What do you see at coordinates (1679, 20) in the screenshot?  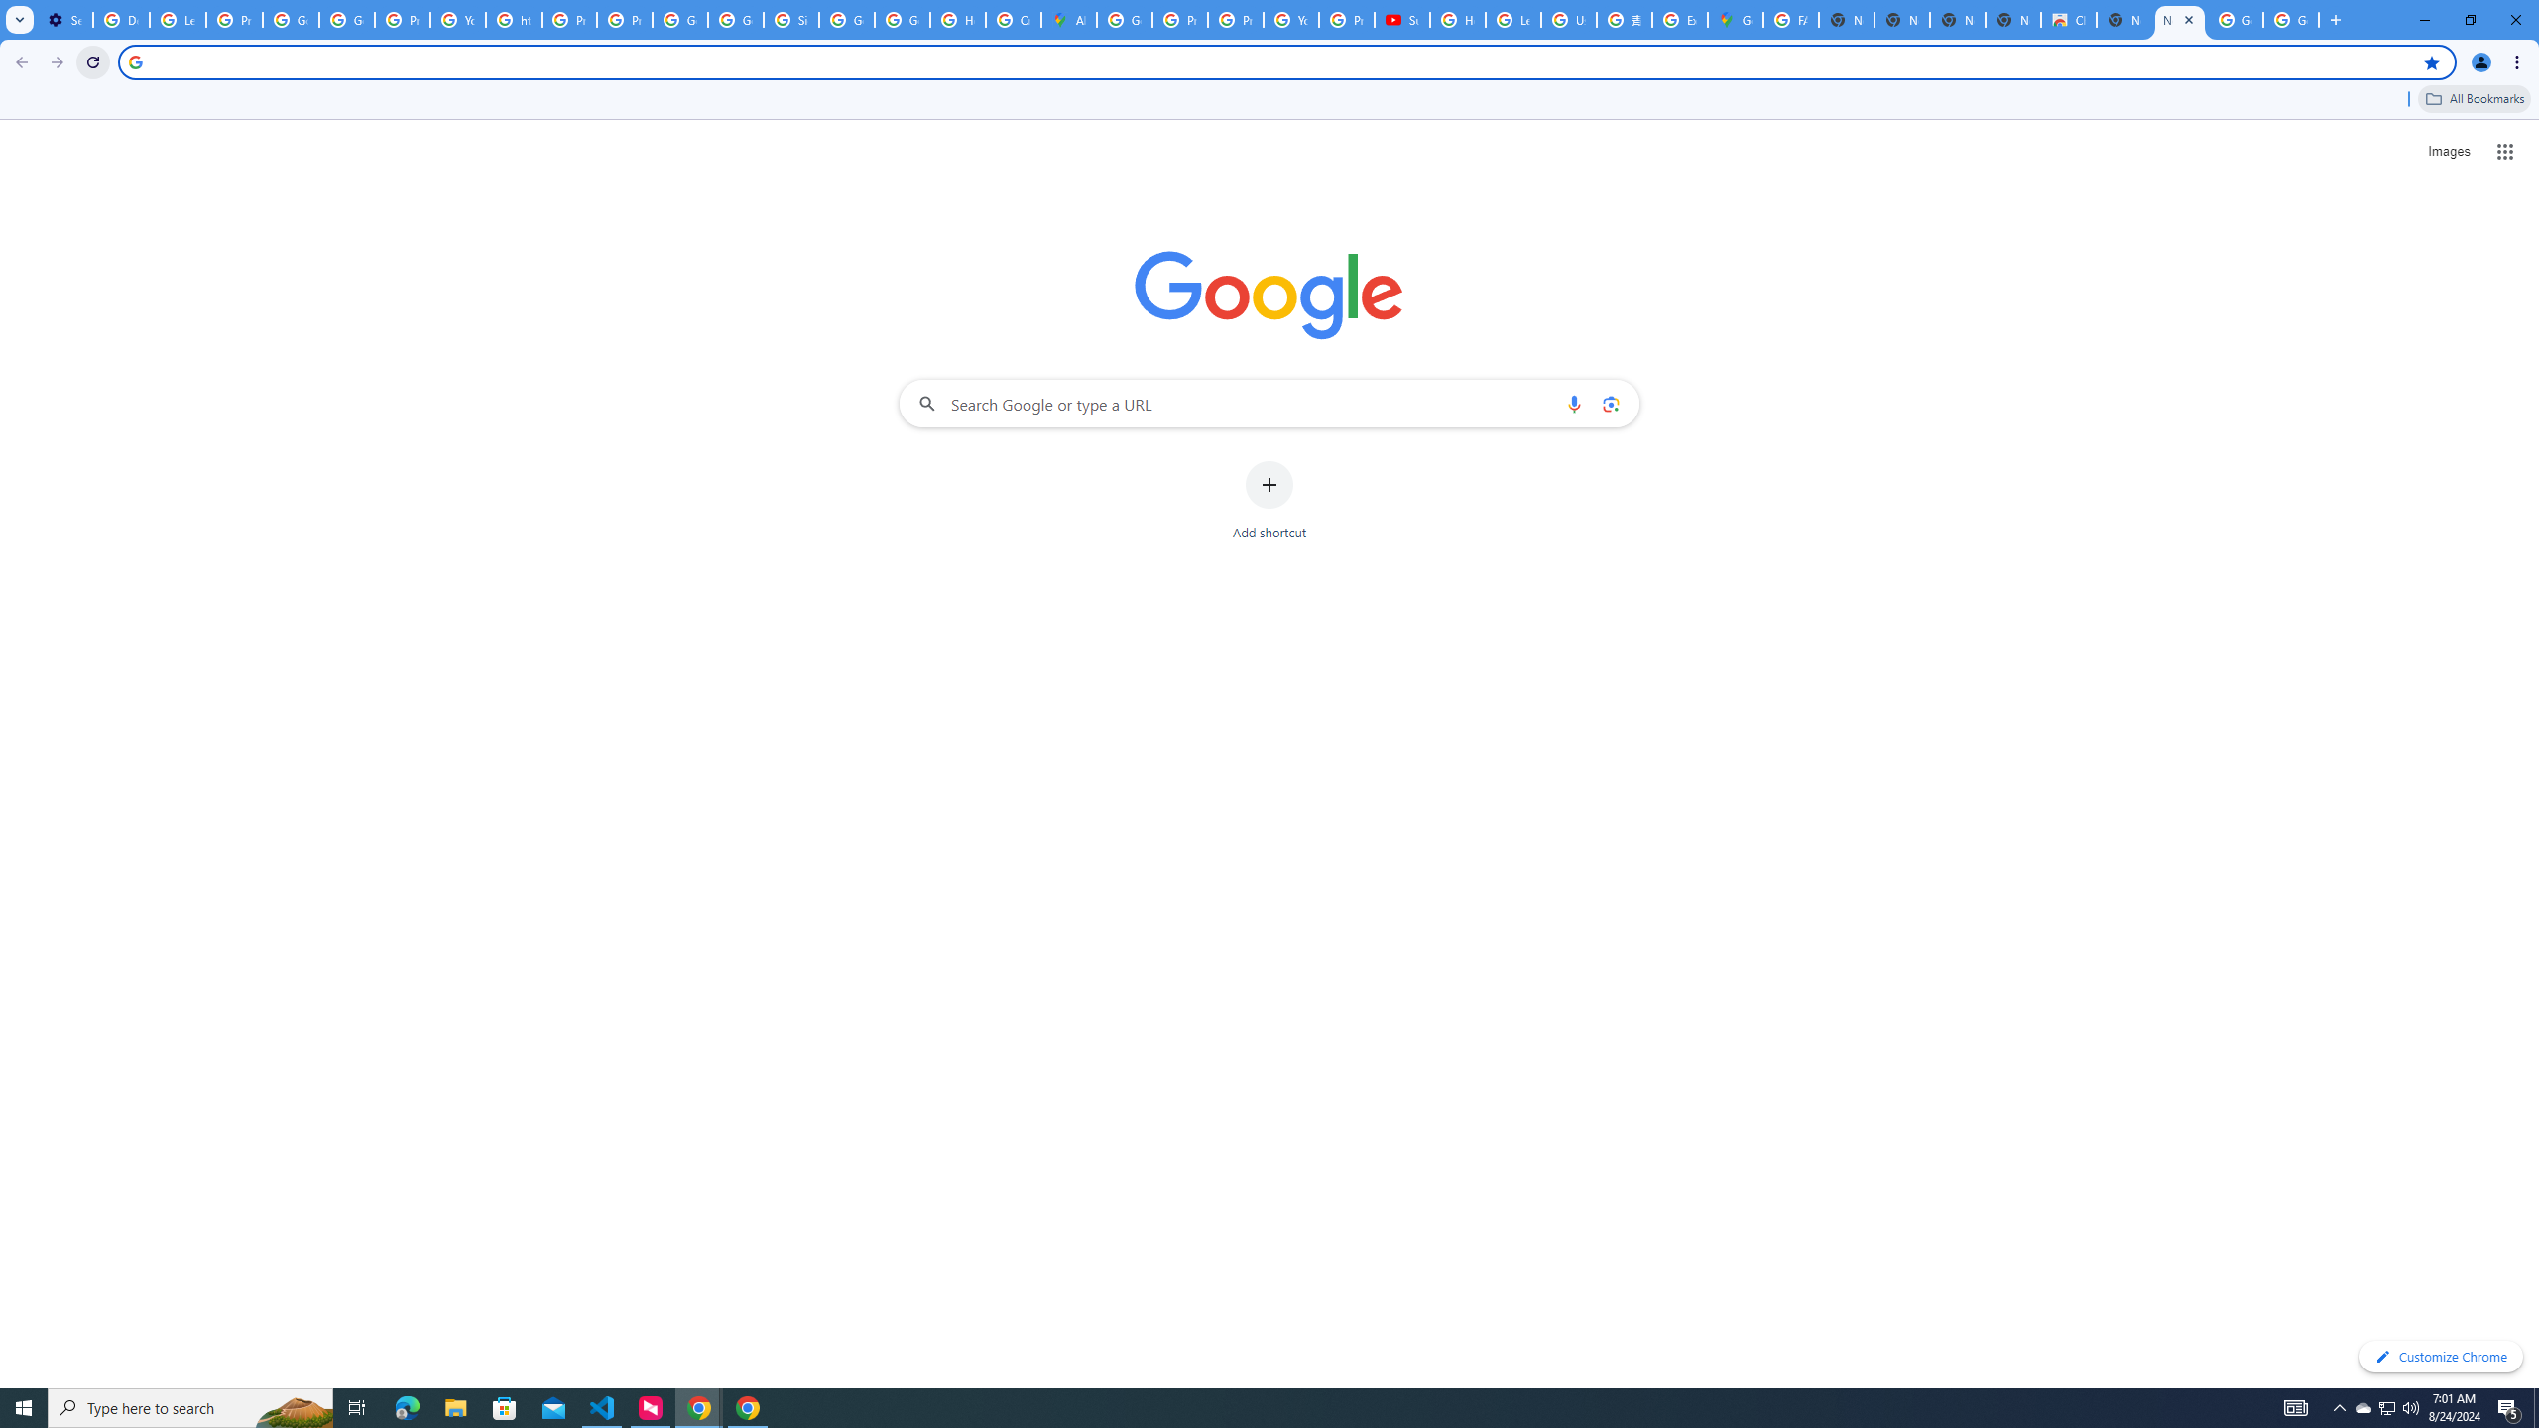 I see `Explore new street-level details - Google Maps Help` at bounding box center [1679, 20].